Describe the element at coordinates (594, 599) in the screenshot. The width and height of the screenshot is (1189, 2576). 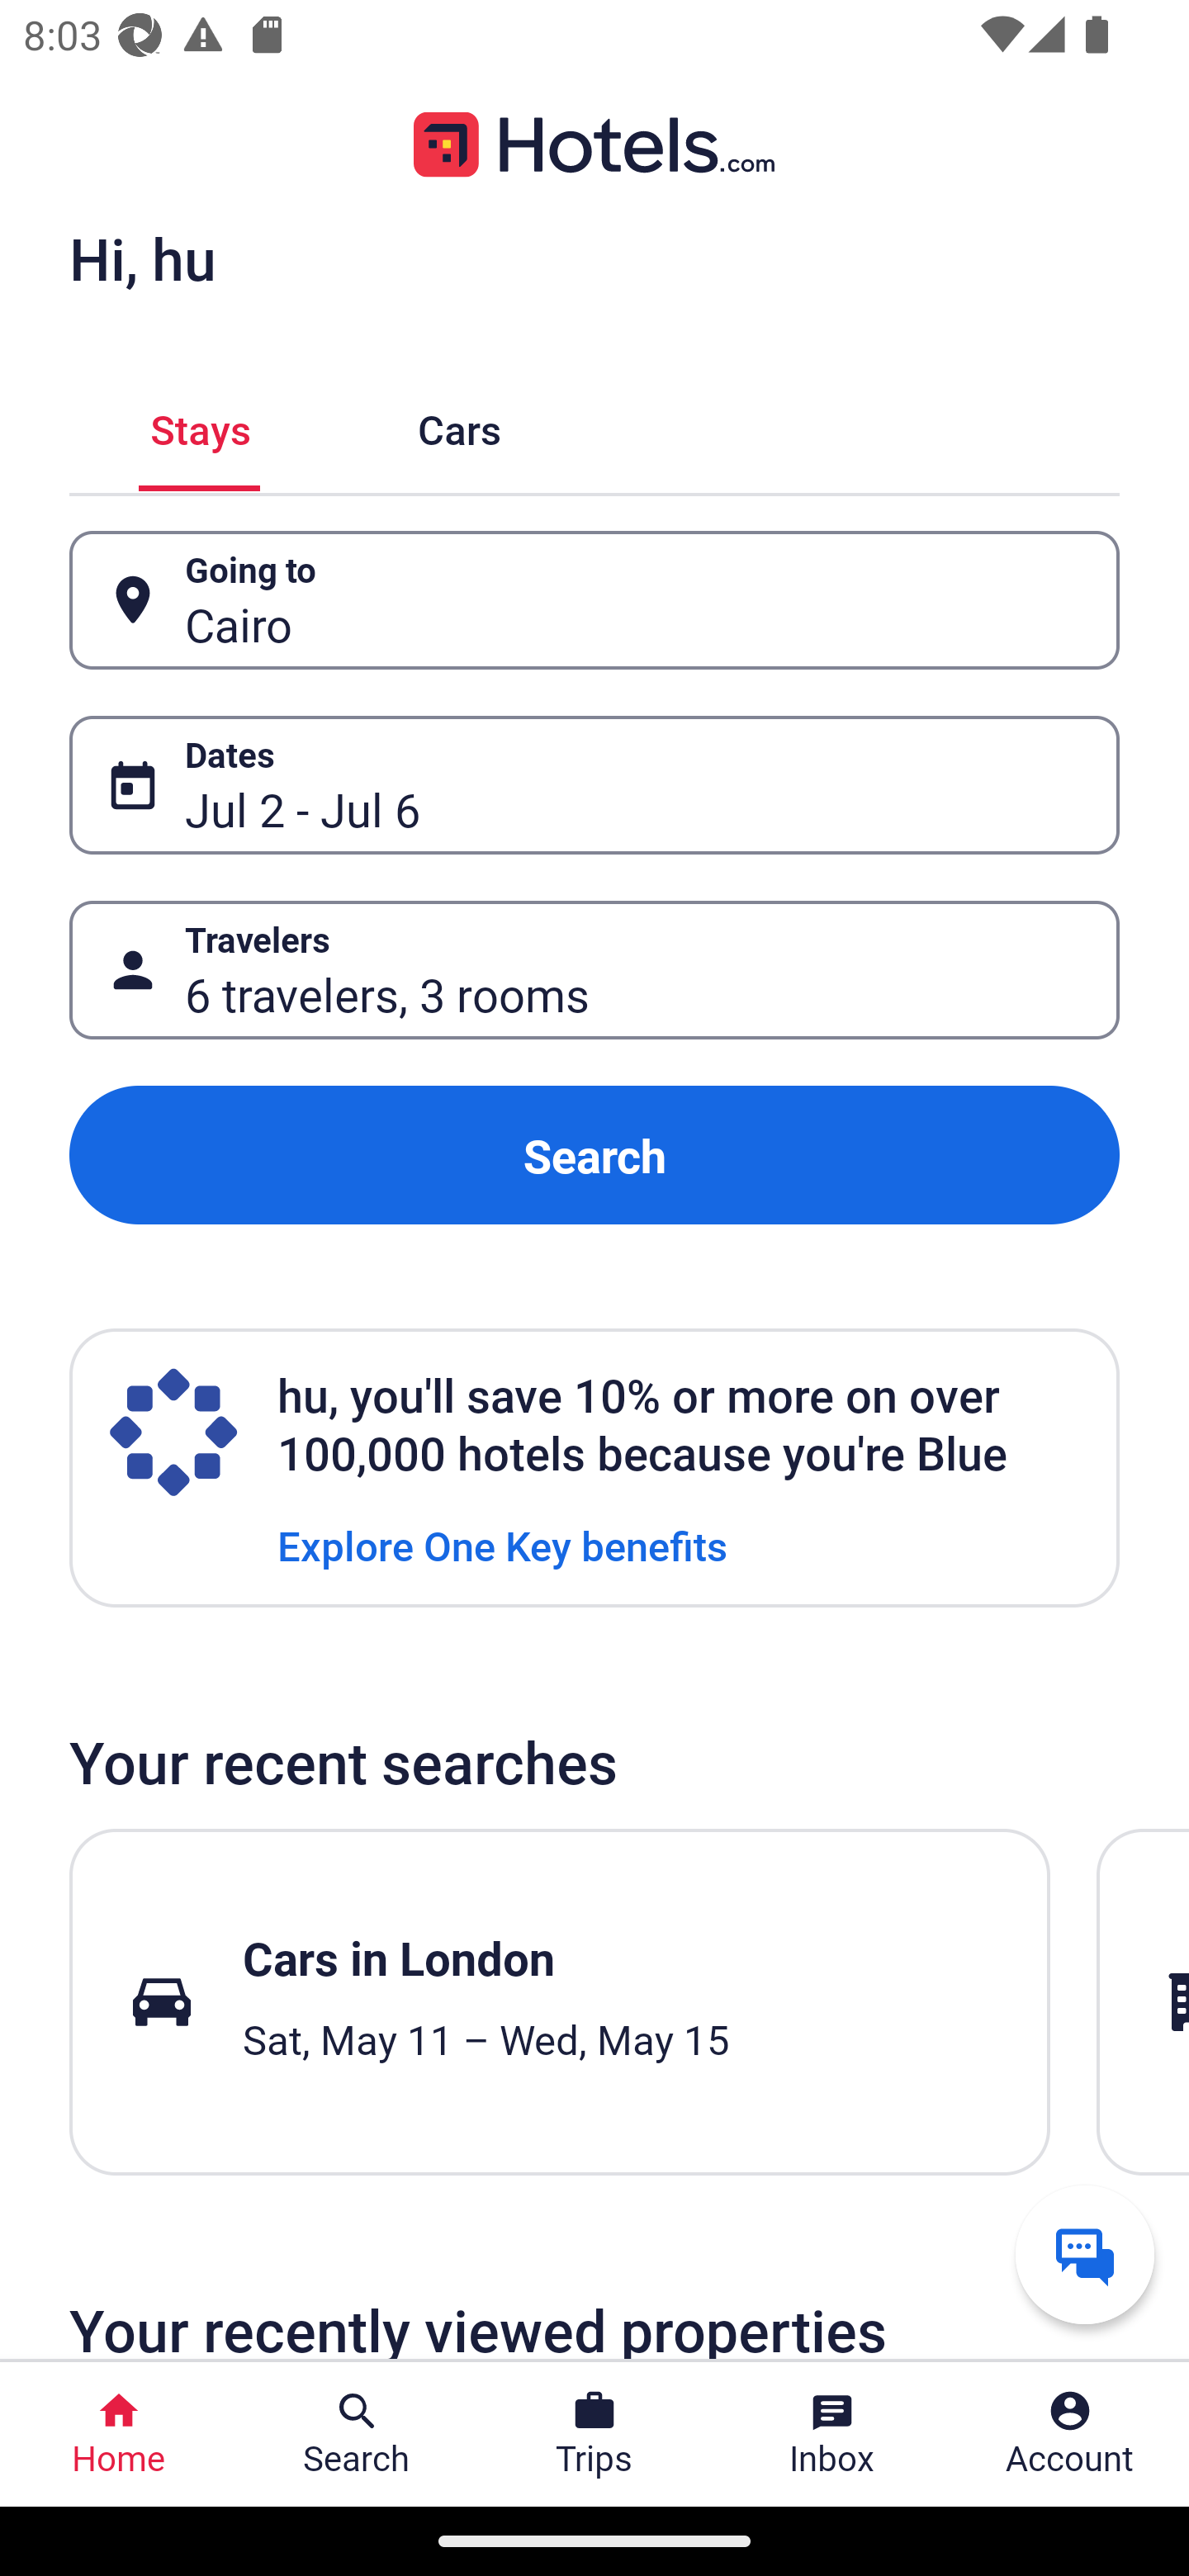
I see `Going to Button Cairo` at that location.